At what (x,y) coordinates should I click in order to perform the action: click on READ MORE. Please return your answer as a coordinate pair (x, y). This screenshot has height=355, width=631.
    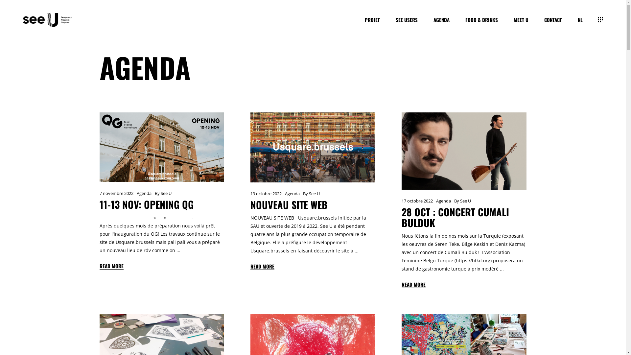
    Looking at the image, I should click on (413, 284).